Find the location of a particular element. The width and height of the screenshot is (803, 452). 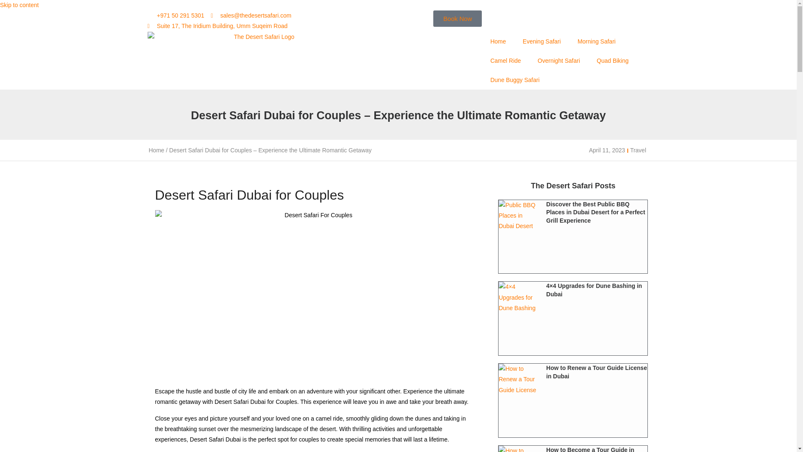

Overnight Safari is located at coordinates (559, 61).